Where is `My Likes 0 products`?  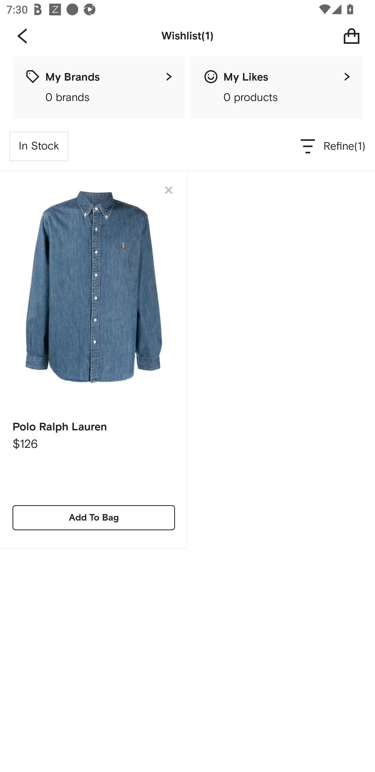 My Likes 0 products is located at coordinates (277, 88).